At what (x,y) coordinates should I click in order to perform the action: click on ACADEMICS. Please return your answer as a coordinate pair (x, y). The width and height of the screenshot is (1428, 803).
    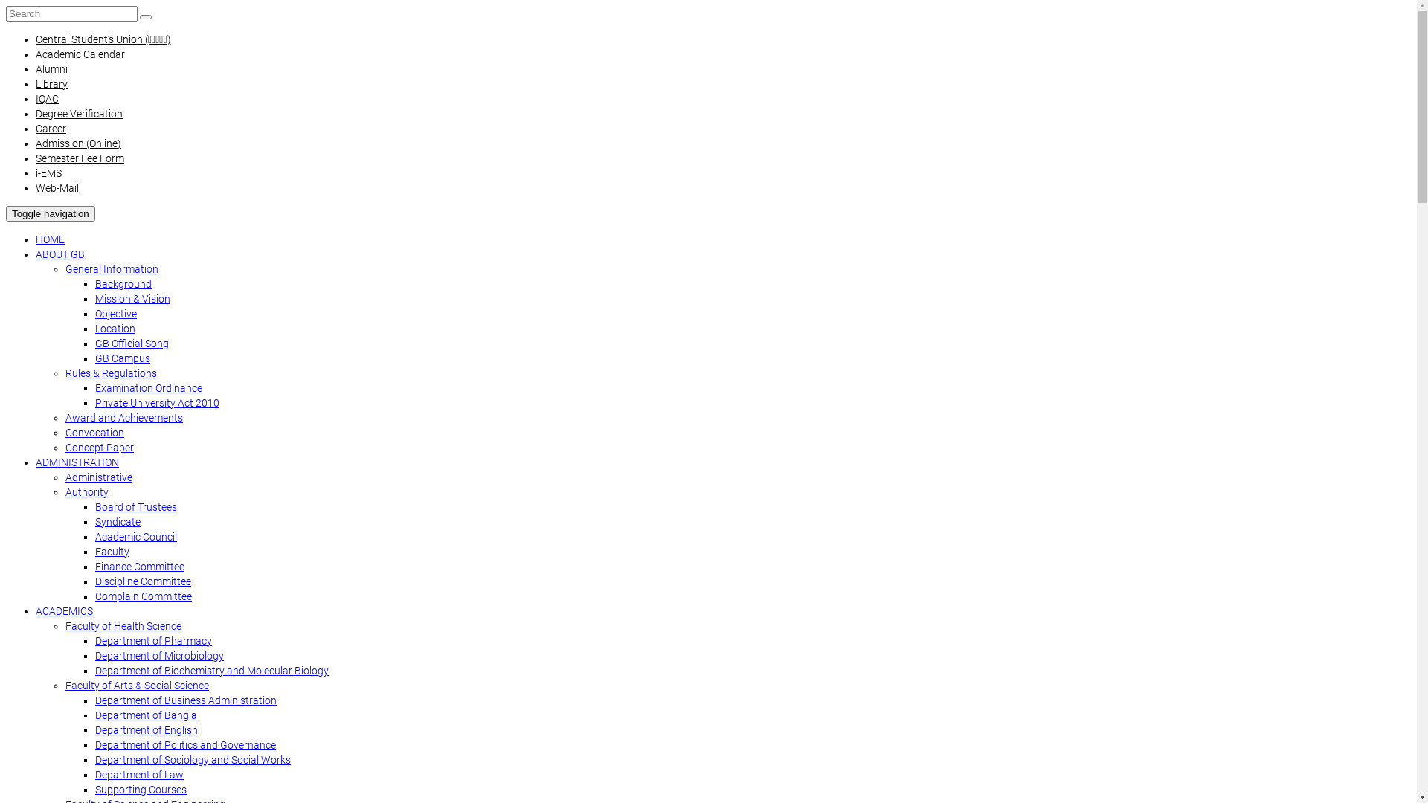
    Looking at the image, I should click on (64, 611).